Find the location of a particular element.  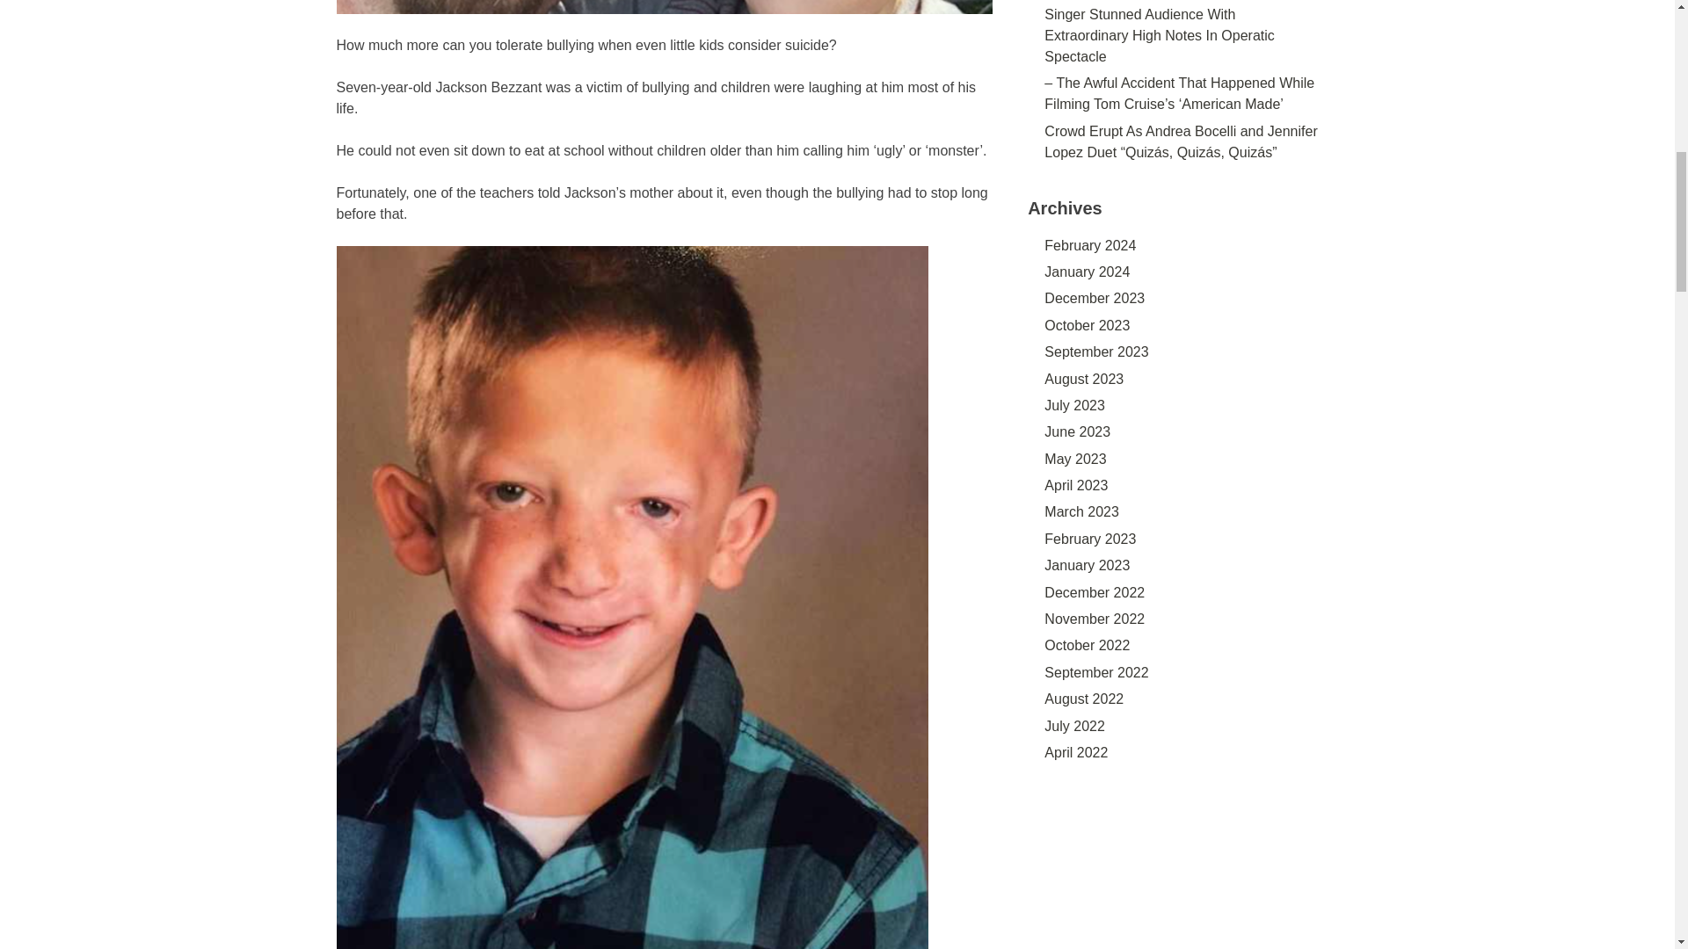

August 2022 is located at coordinates (1084, 699).